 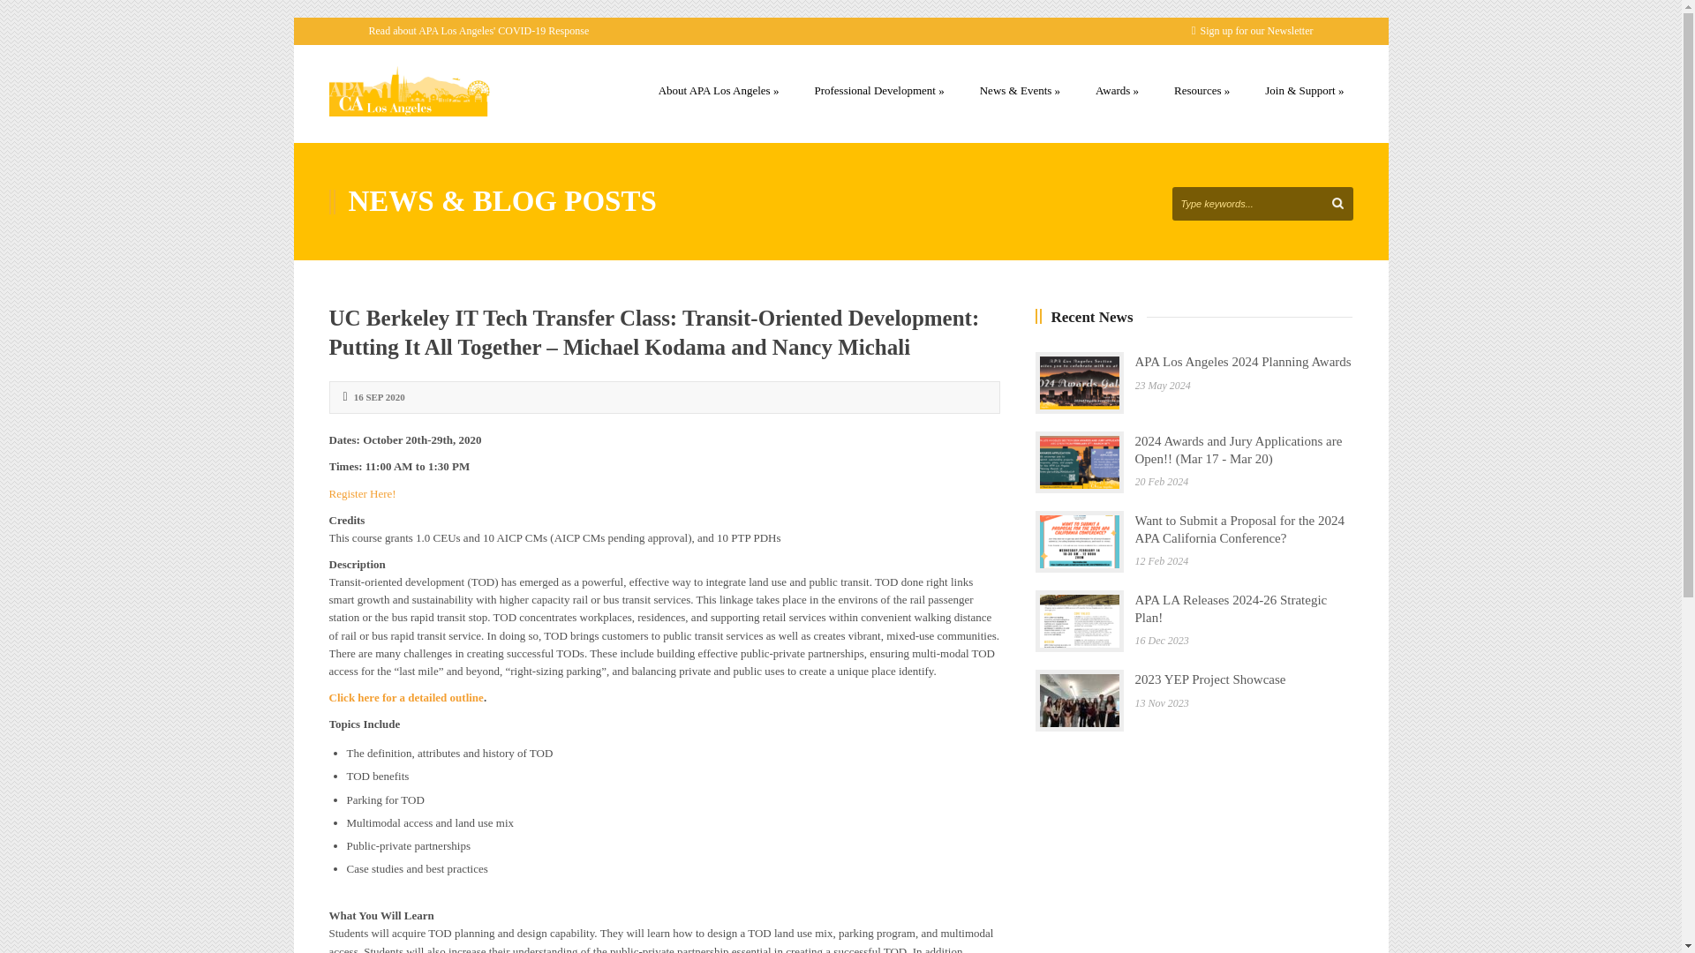 What do you see at coordinates (1252, 31) in the screenshot?
I see `Sign up for our Newsletter` at bounding box center [1252, 31].